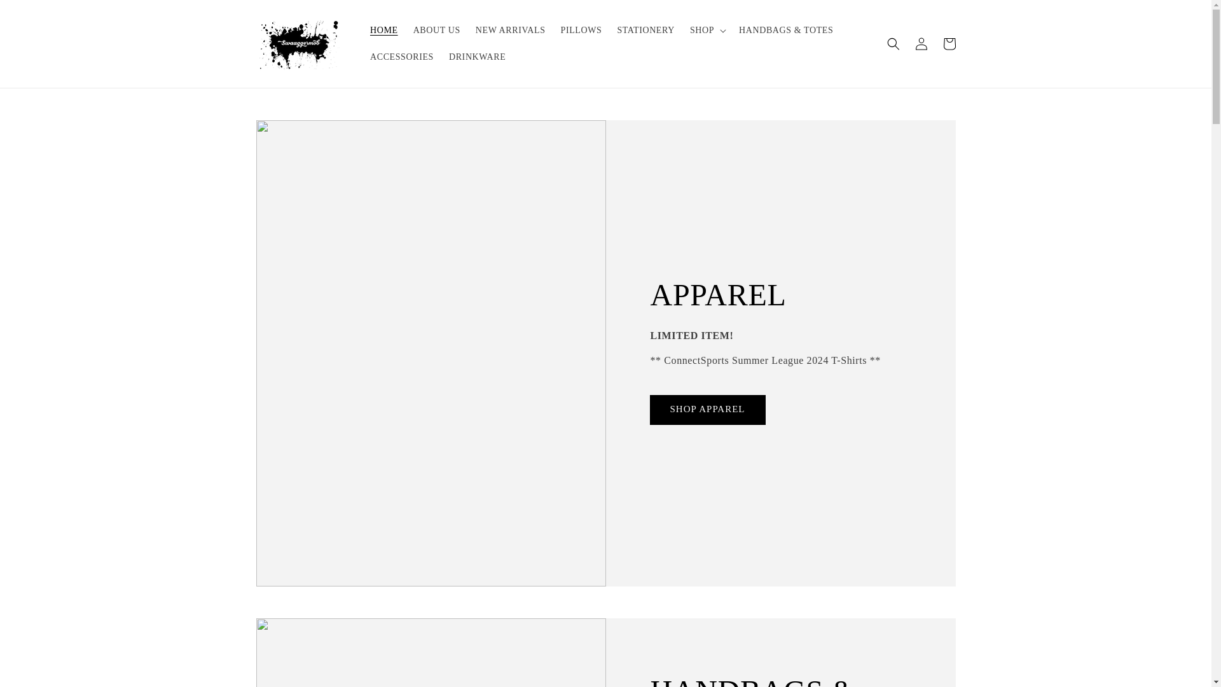 The image size is (1221, 687). What do you see at coordinates (921, 43) in the screenshot?
I see `Log in` at bounding box center [921, 43].